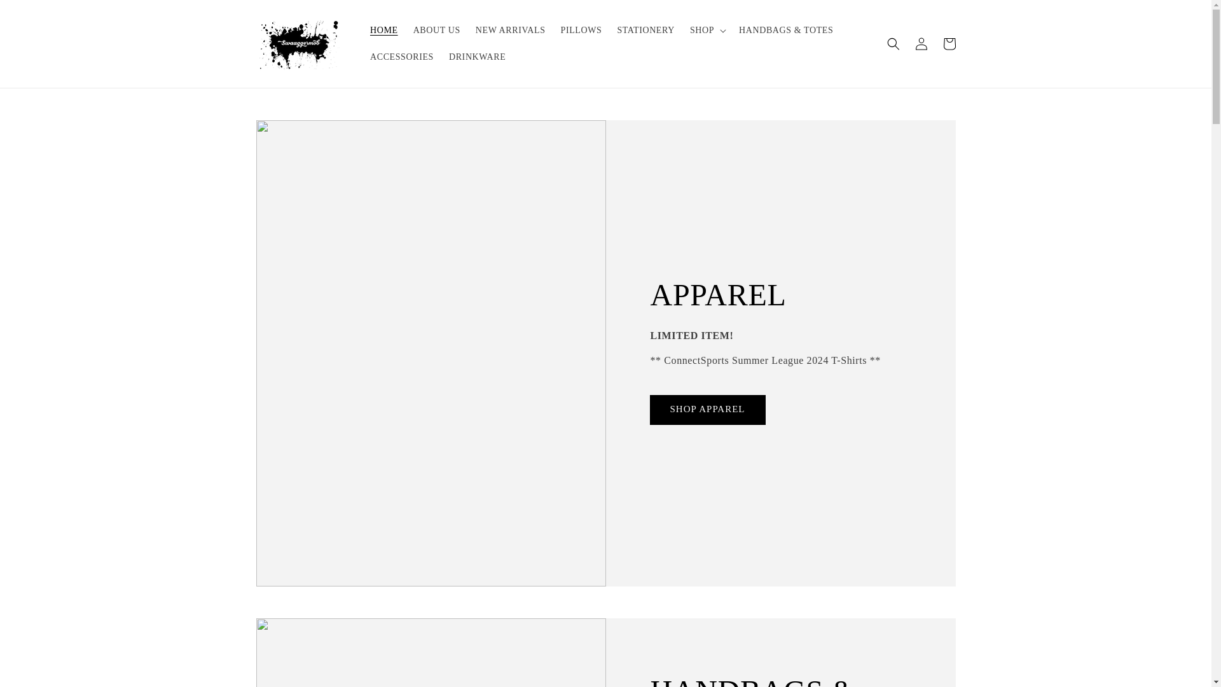 The image size is (1221, 687). What do you see at coordinates (921, 43) in the screenshot?
I see `Log in` at bounding box center [921, 43].